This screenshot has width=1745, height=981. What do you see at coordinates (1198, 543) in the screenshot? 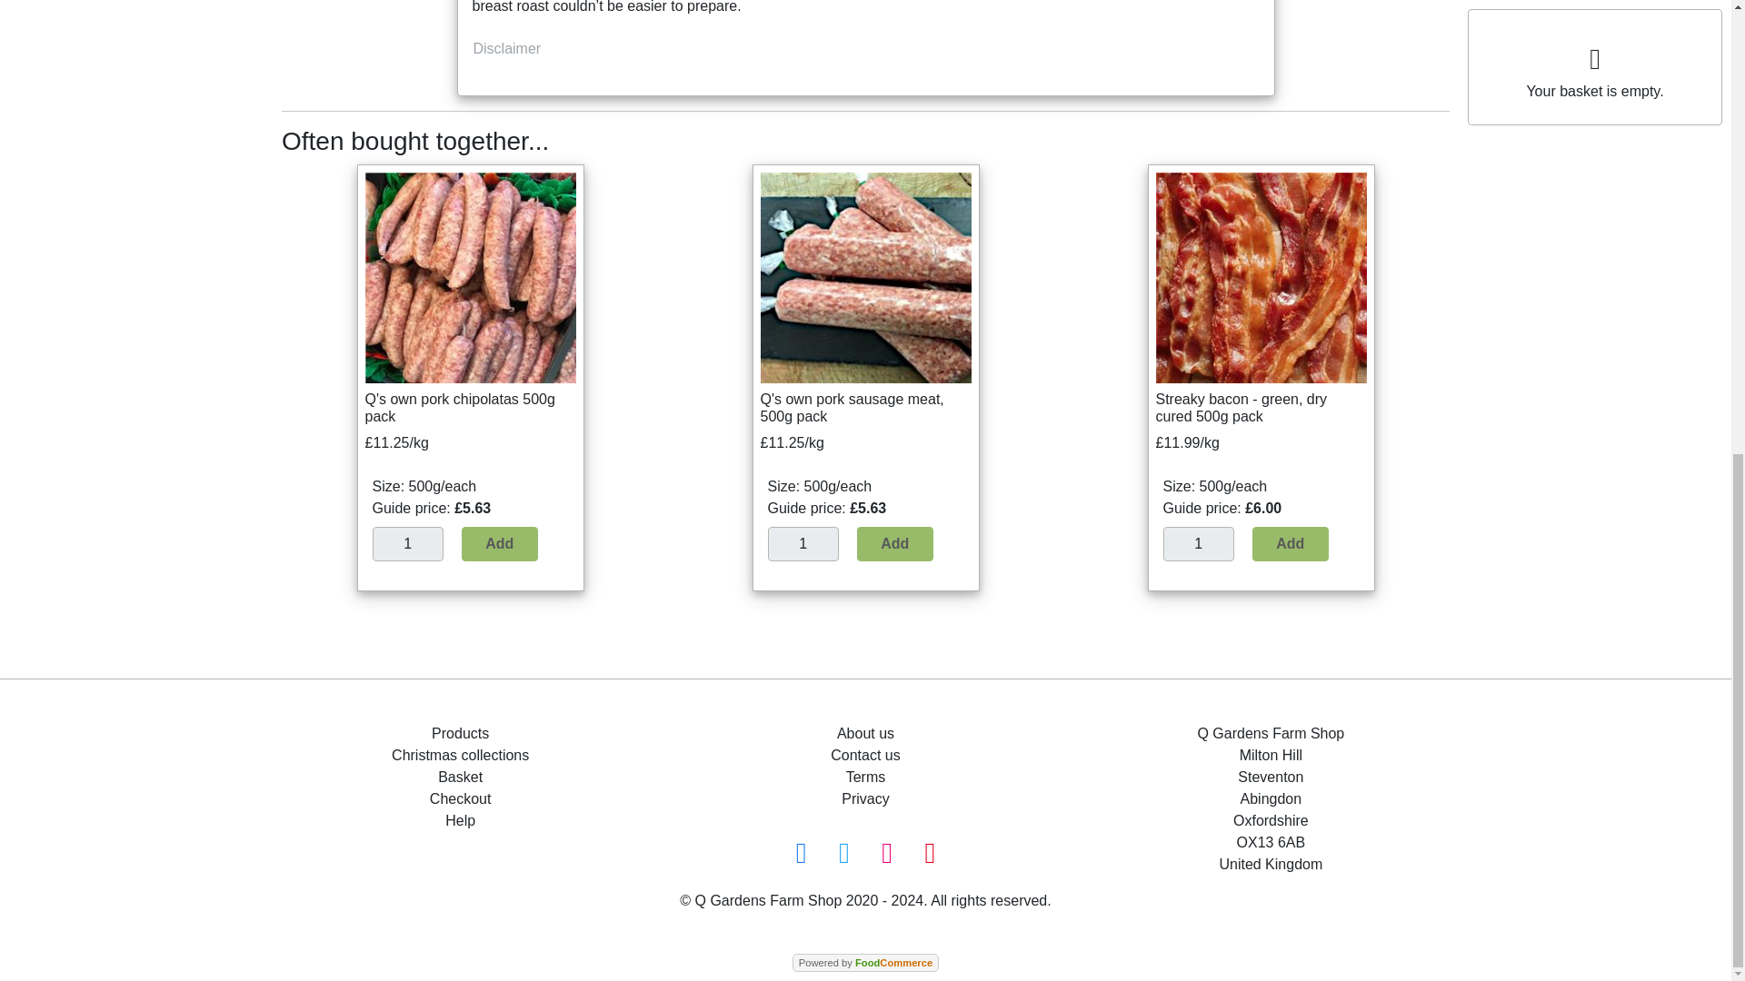
I see `1` at bounding box center [1198, 543].